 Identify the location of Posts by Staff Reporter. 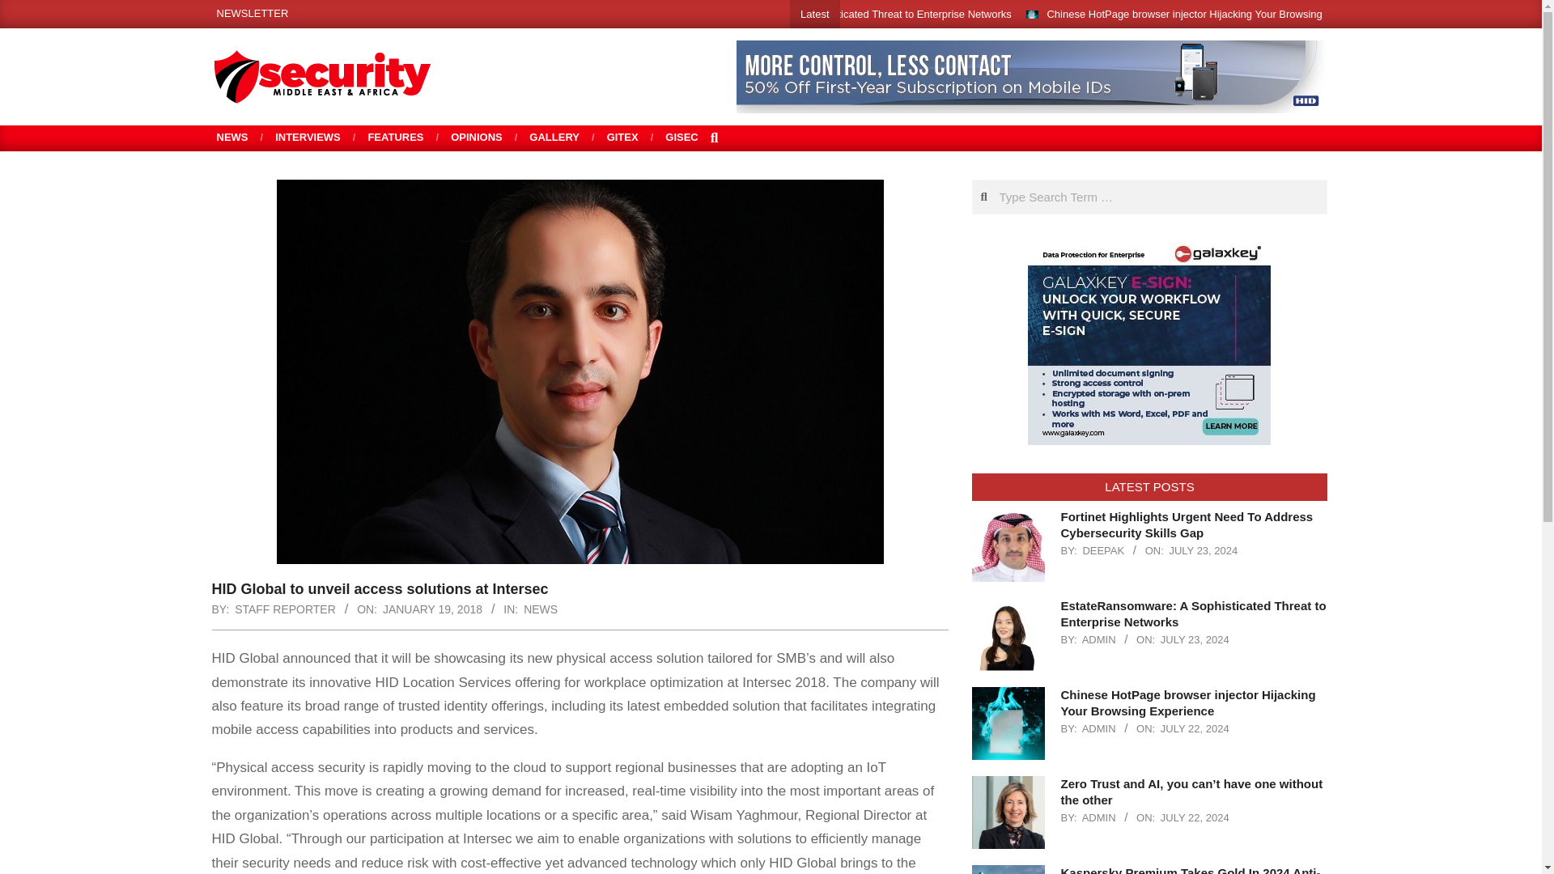
(285, 609).